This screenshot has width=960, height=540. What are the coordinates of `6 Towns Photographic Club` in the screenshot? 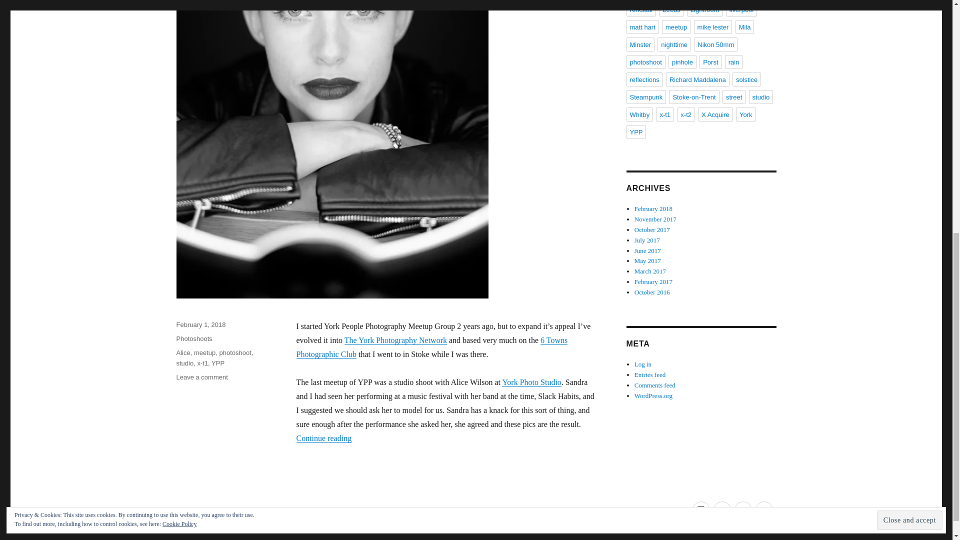 It's located at (200, 324).